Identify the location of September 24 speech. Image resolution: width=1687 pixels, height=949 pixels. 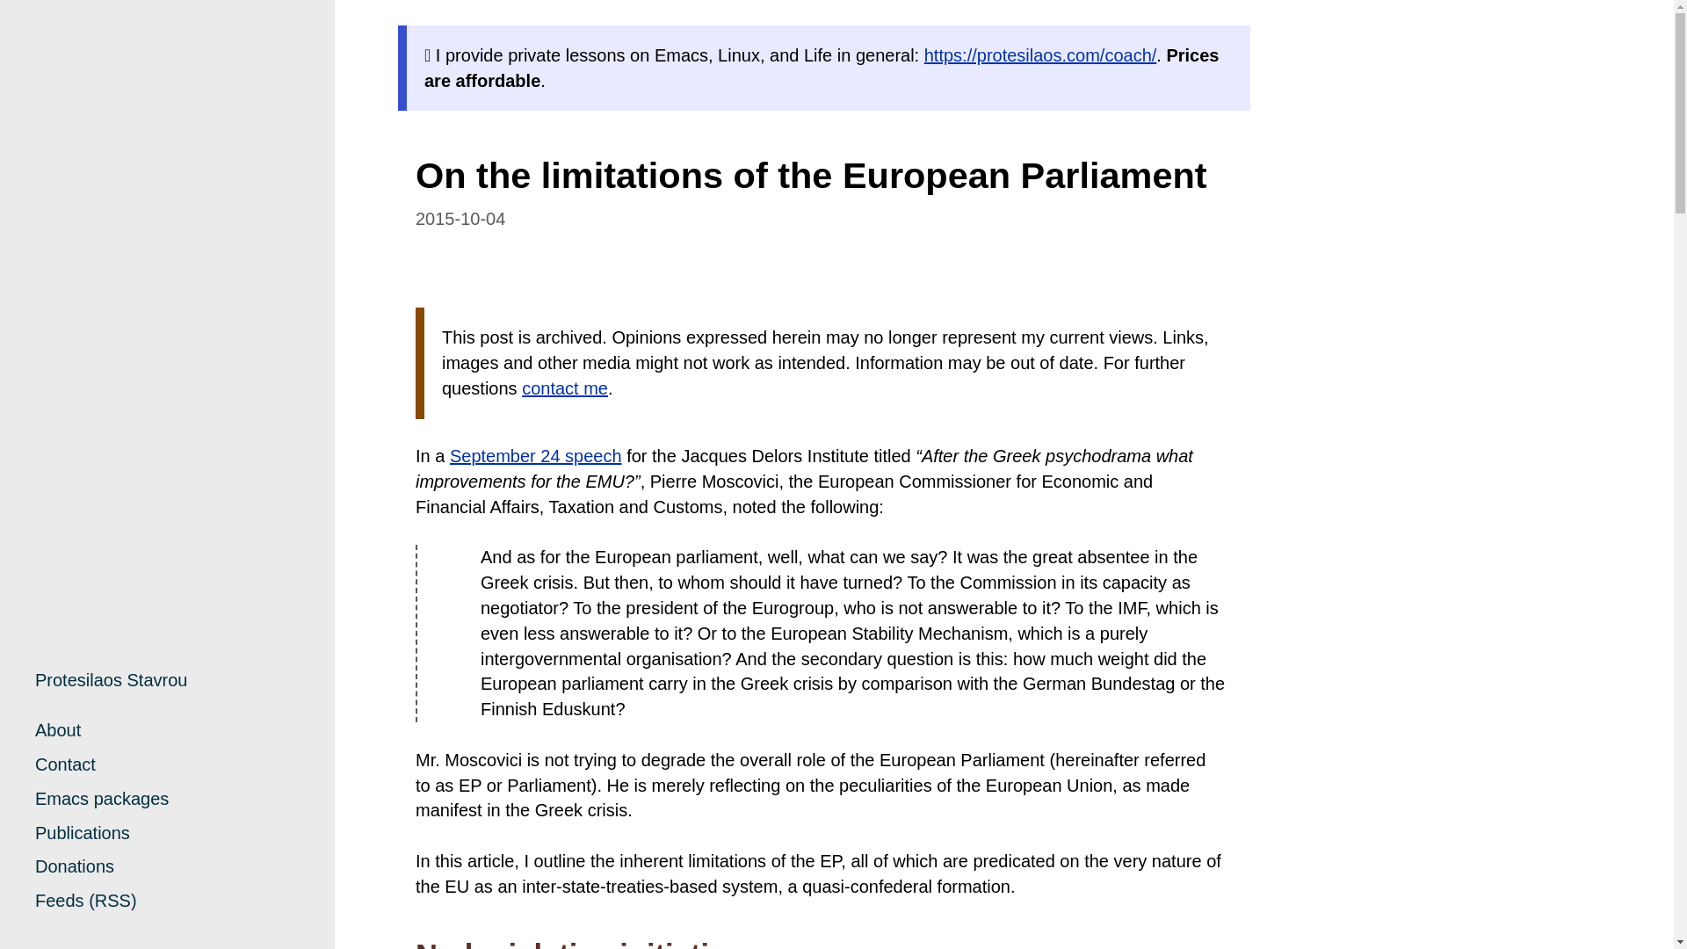
(536, 455).